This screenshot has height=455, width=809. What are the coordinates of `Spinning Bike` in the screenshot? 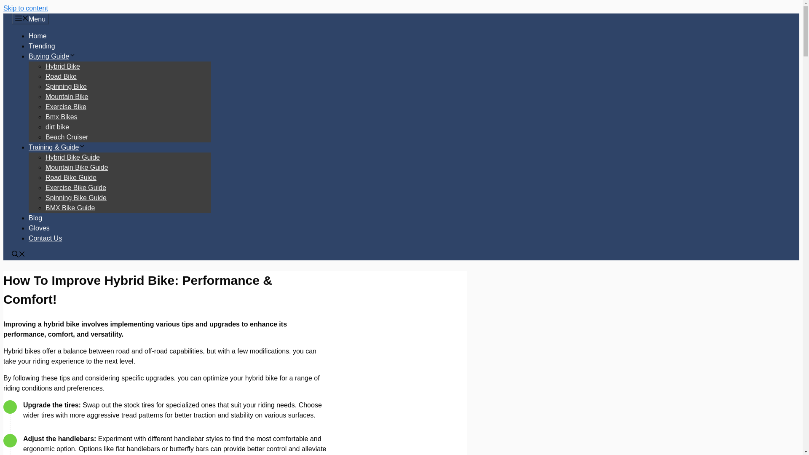 It's located at (66, 86).